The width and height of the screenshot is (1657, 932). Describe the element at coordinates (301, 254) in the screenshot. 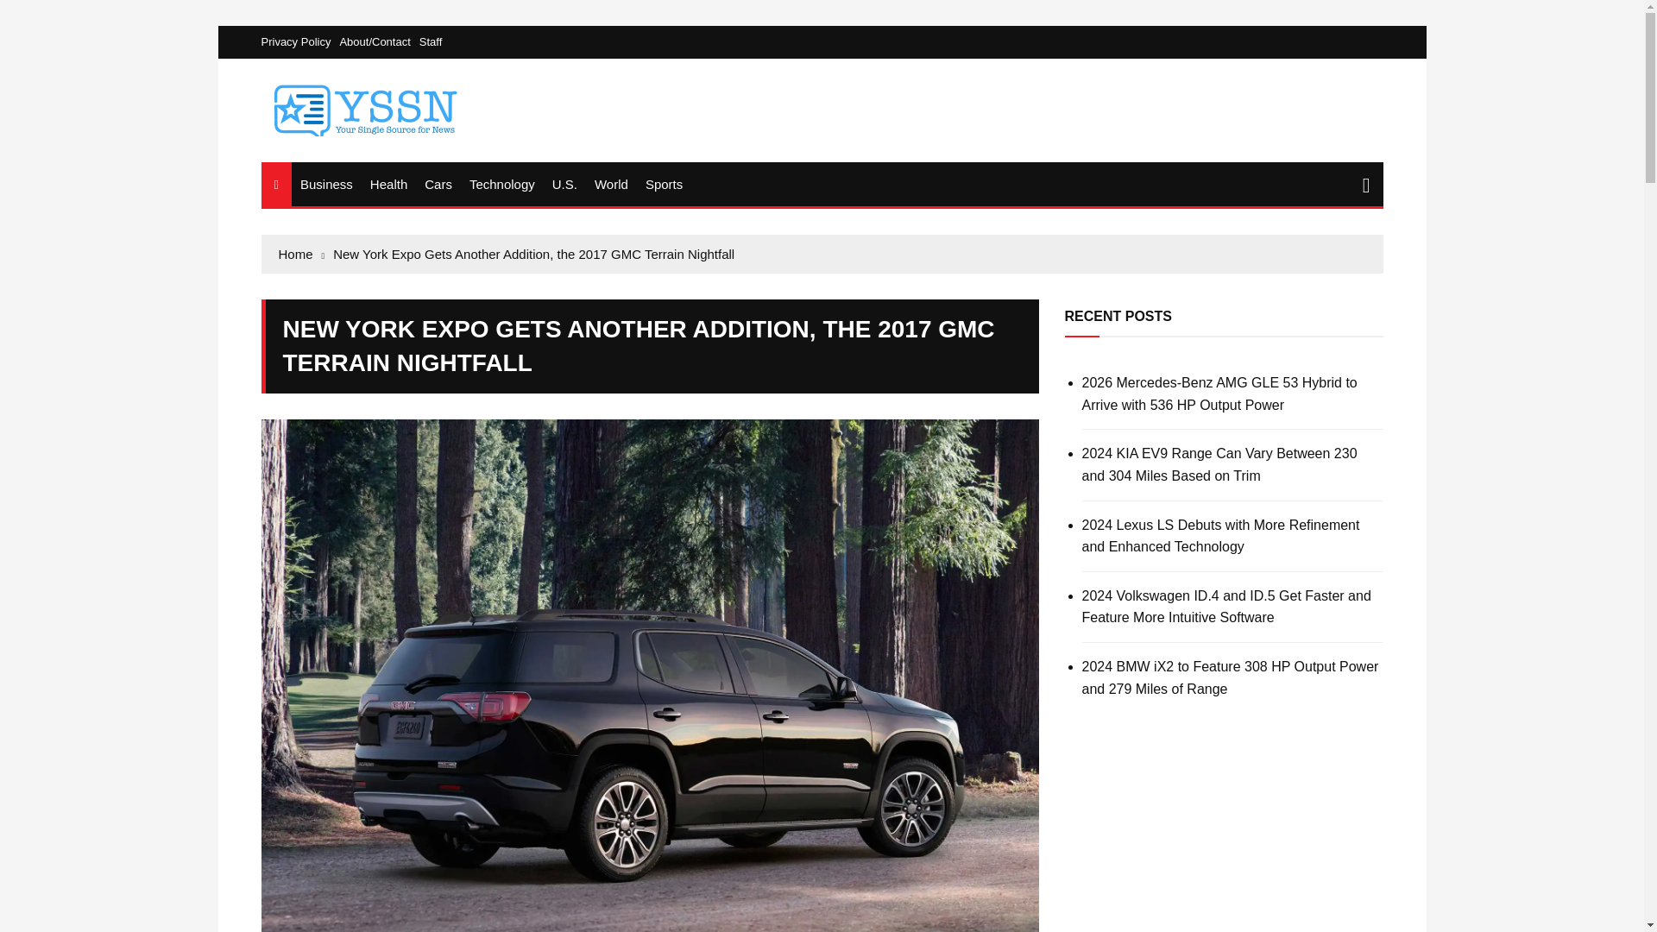

I see `Home` at that location.